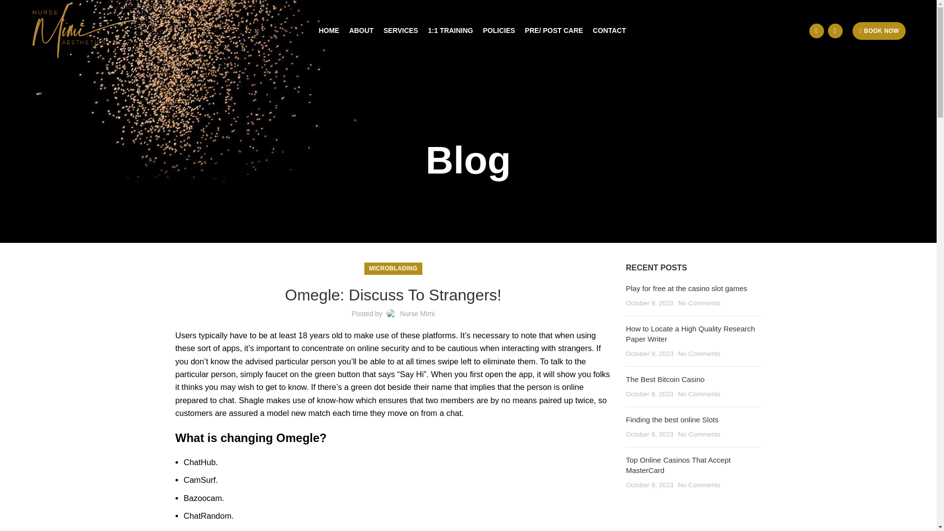  I want to click on 1:1 TRAINING, so click(450, 30).